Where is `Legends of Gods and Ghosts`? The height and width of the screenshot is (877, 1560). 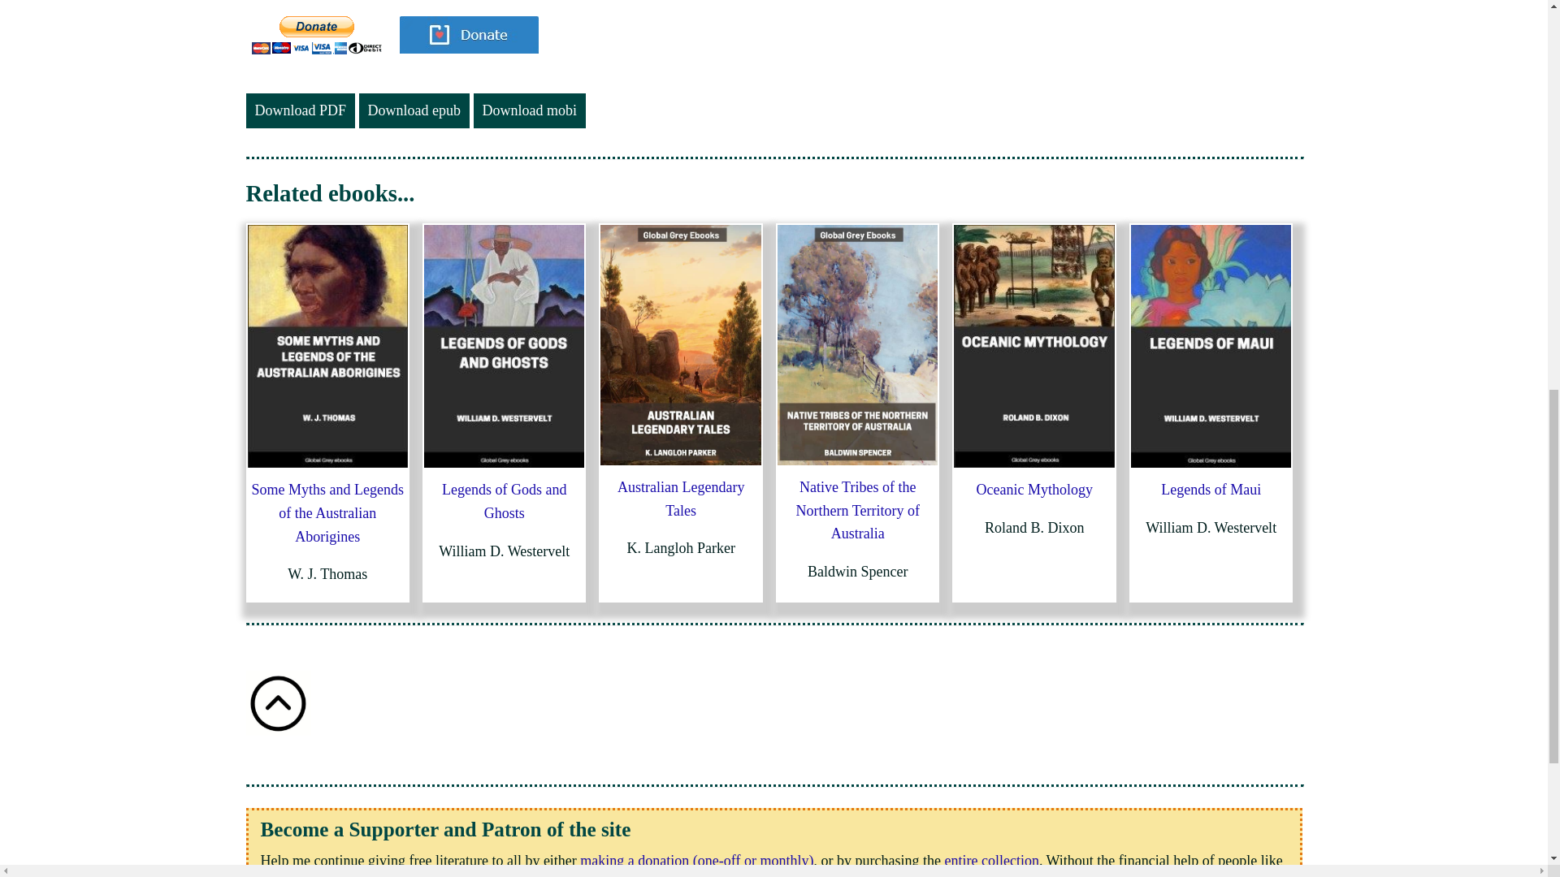
Legends of Gods and Ghosts is located at coordinates (504, 500).